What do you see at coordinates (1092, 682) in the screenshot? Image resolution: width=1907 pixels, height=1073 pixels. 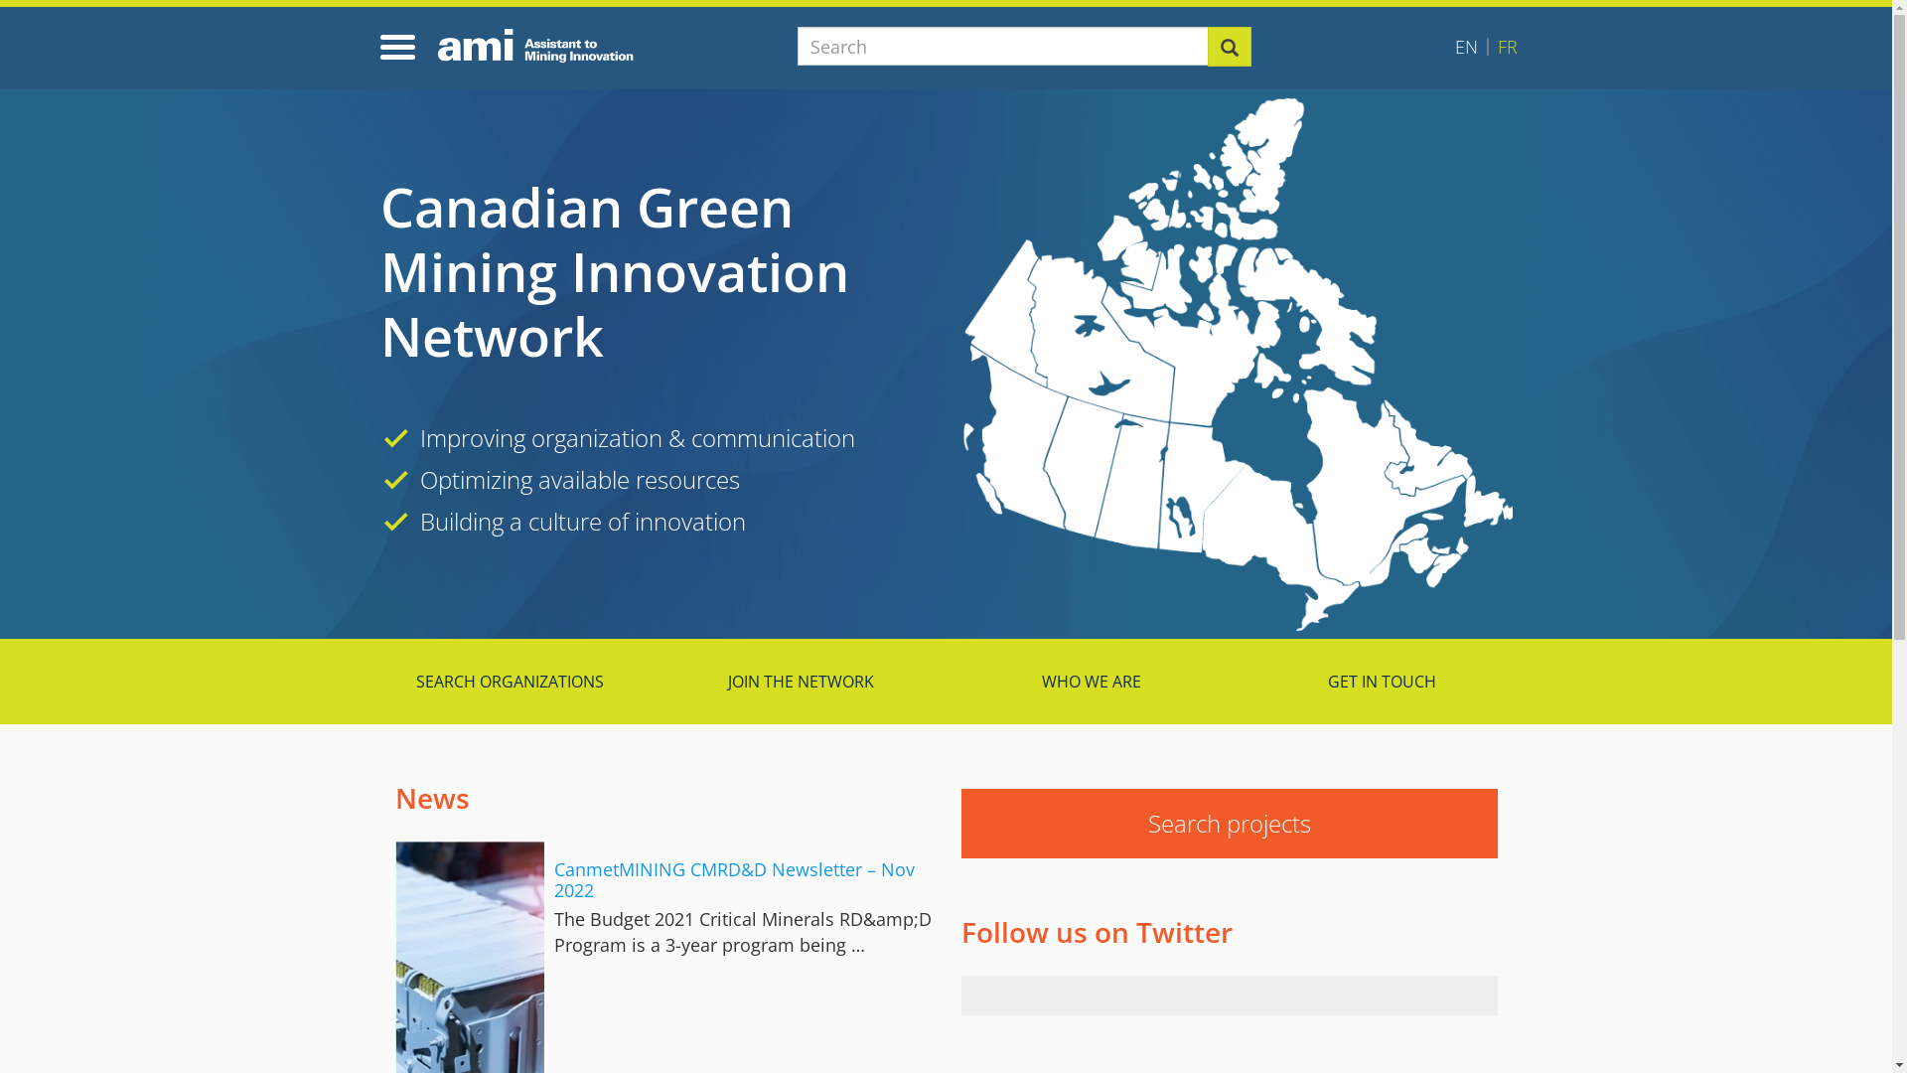 I see `WHO WE ARE` at bounding box center [1092, 682].